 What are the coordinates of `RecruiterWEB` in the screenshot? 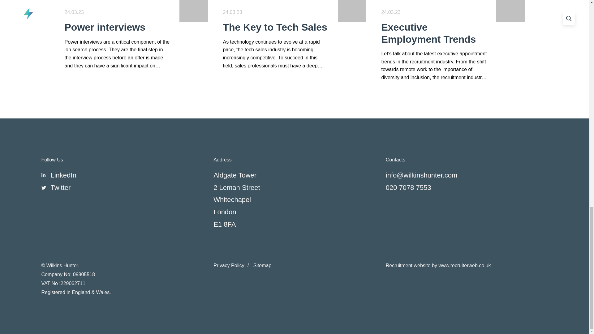 It's located at (438, 265).